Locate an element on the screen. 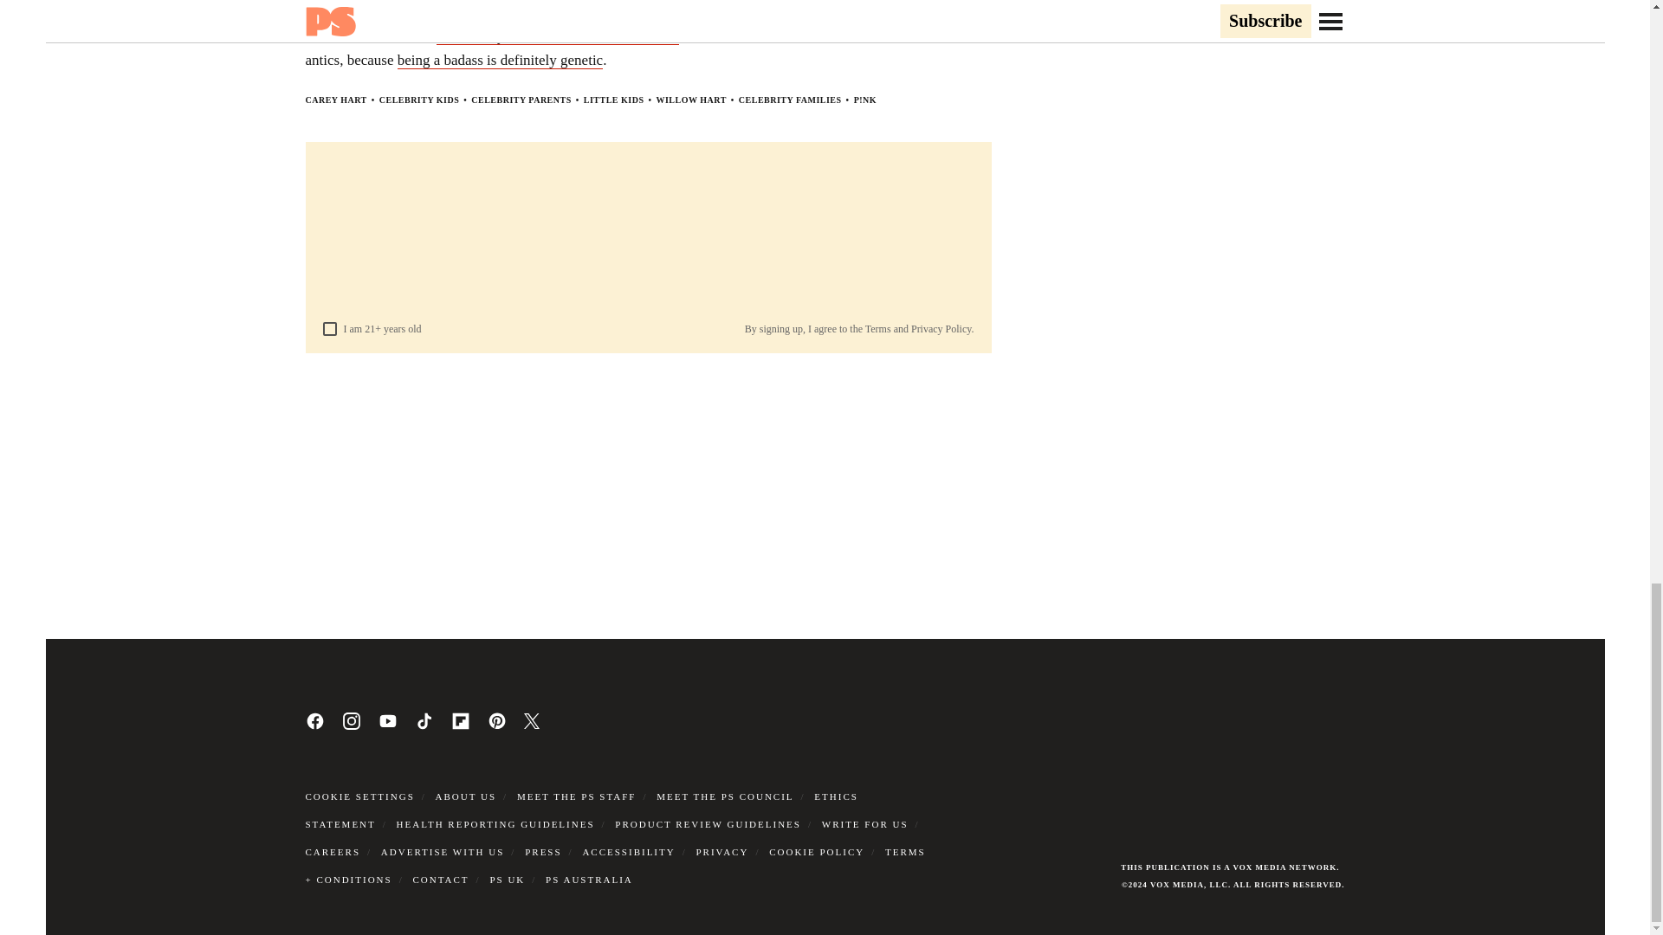 This screenshot has height=935, width=1663. Privacy Policy. is located at coordinates (942, 328).